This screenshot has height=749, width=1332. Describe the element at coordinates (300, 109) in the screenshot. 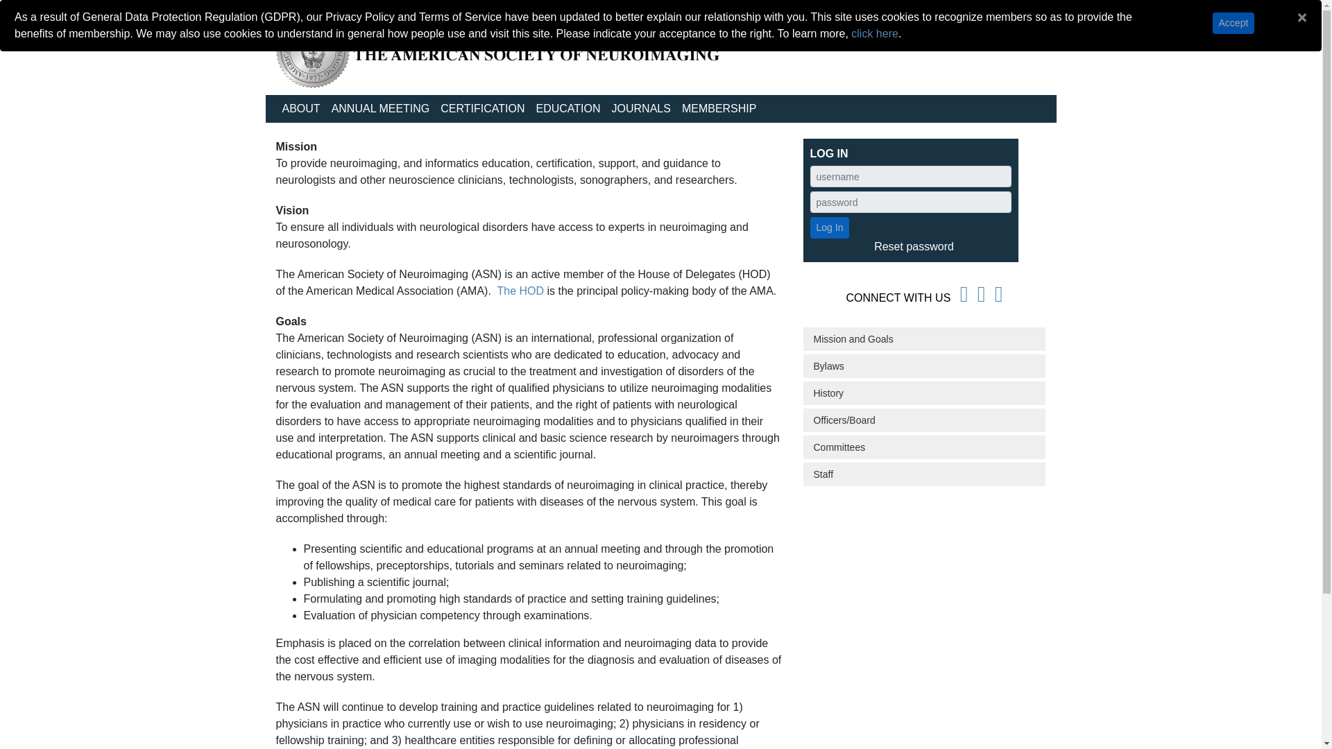

I see `ABOUT` at that location.